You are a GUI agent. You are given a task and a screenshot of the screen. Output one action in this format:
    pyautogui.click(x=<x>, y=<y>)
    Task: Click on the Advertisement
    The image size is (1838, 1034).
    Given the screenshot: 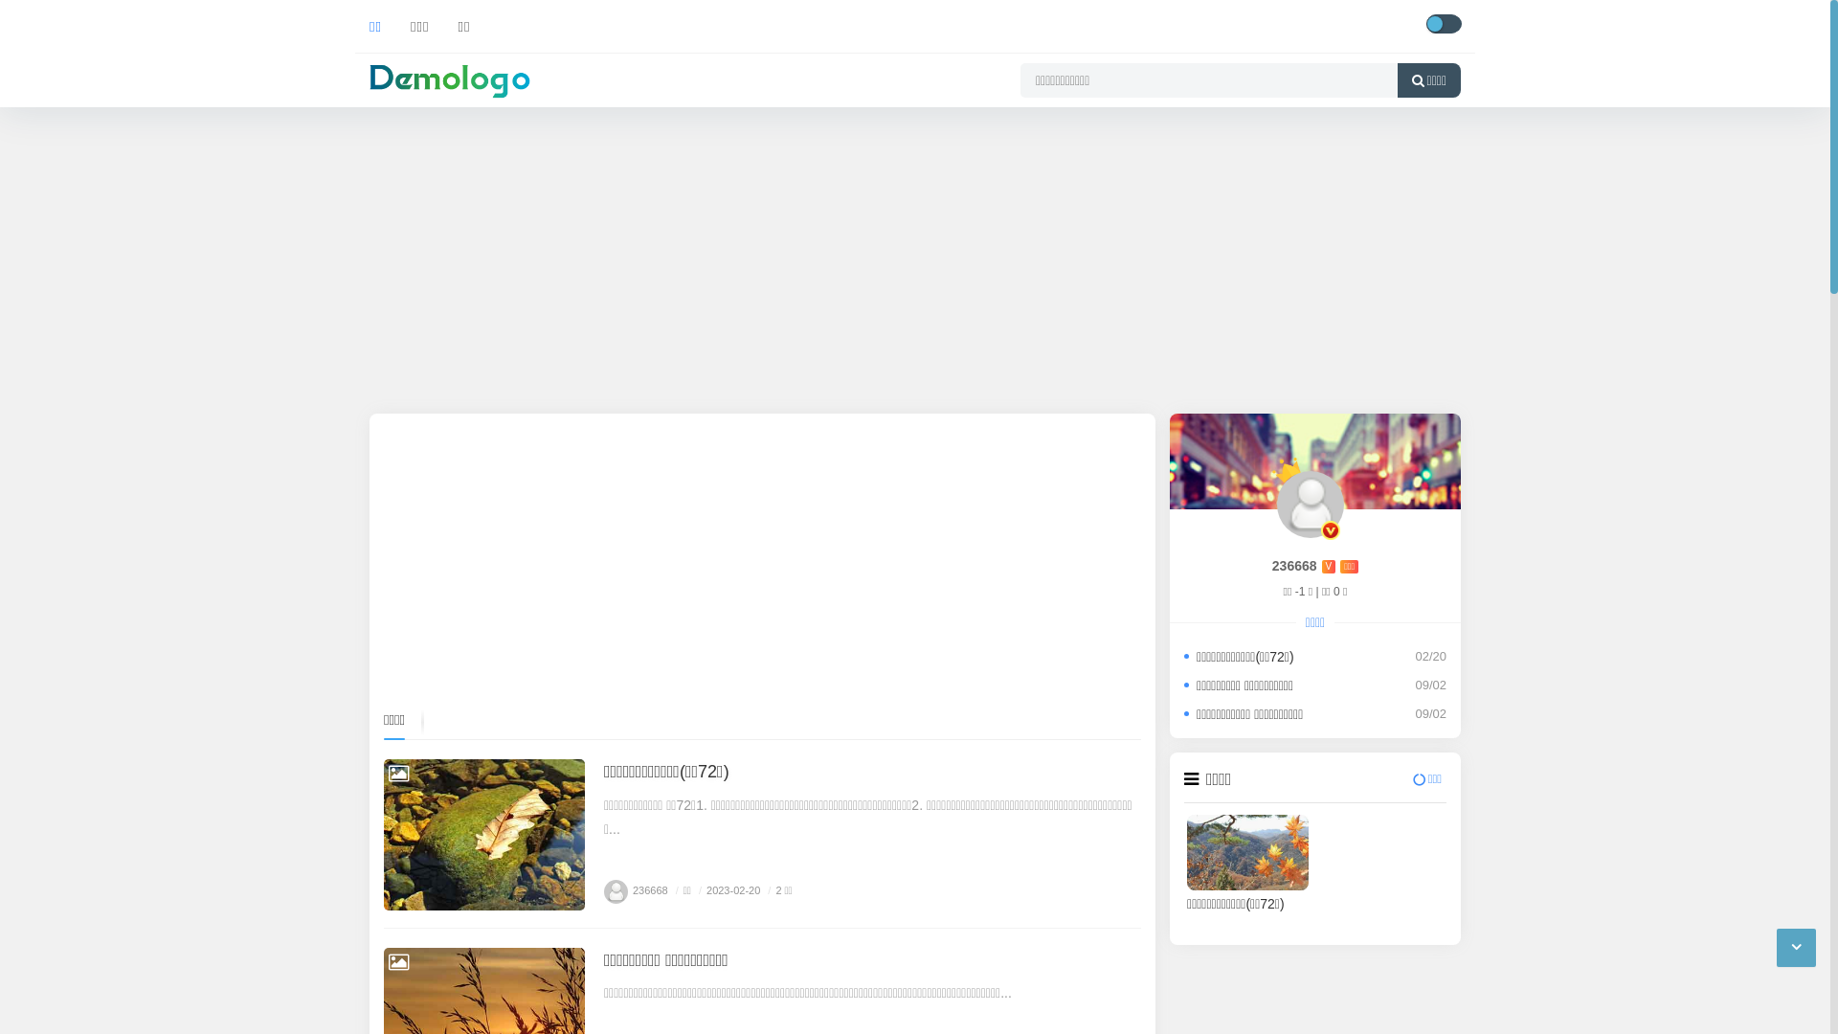 What is the action you would take?
    pyautogui.click(x=762, y=561)
    